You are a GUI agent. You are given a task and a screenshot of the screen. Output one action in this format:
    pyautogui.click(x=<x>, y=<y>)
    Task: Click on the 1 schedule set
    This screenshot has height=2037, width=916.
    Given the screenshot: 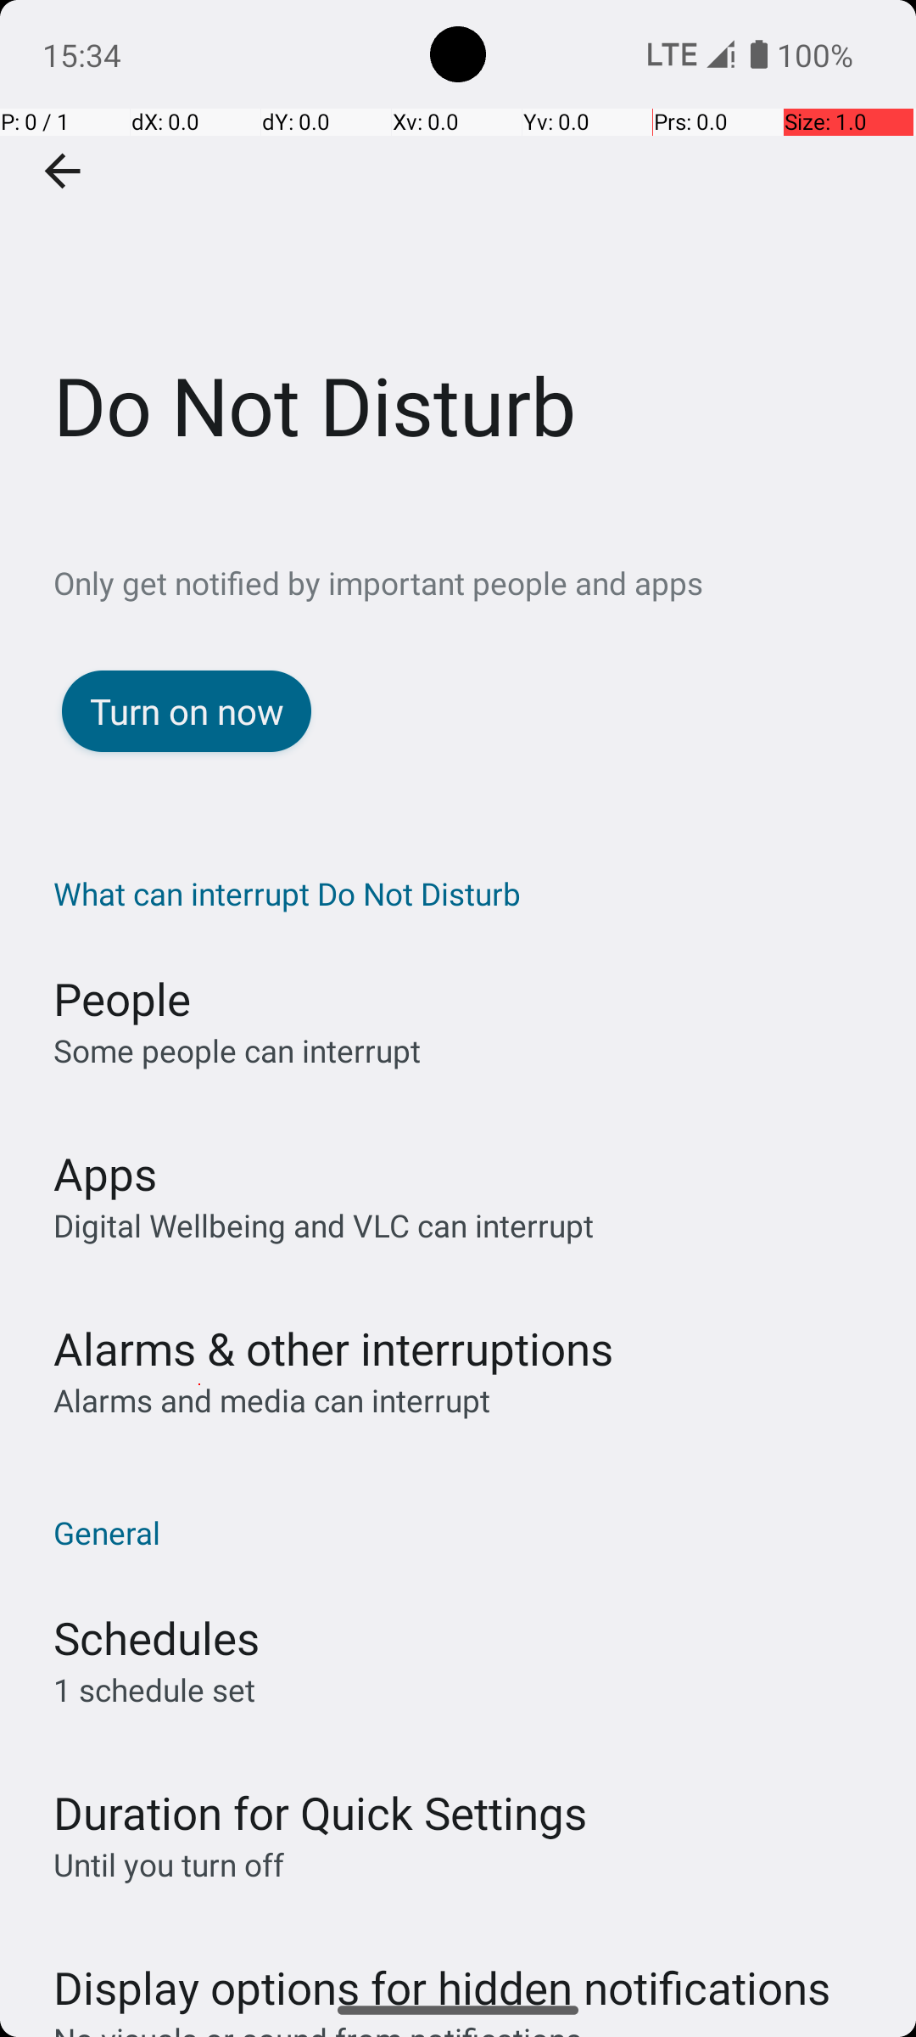 What is the action you would take?
    pyautogui.click(x=154, y=1689)
    